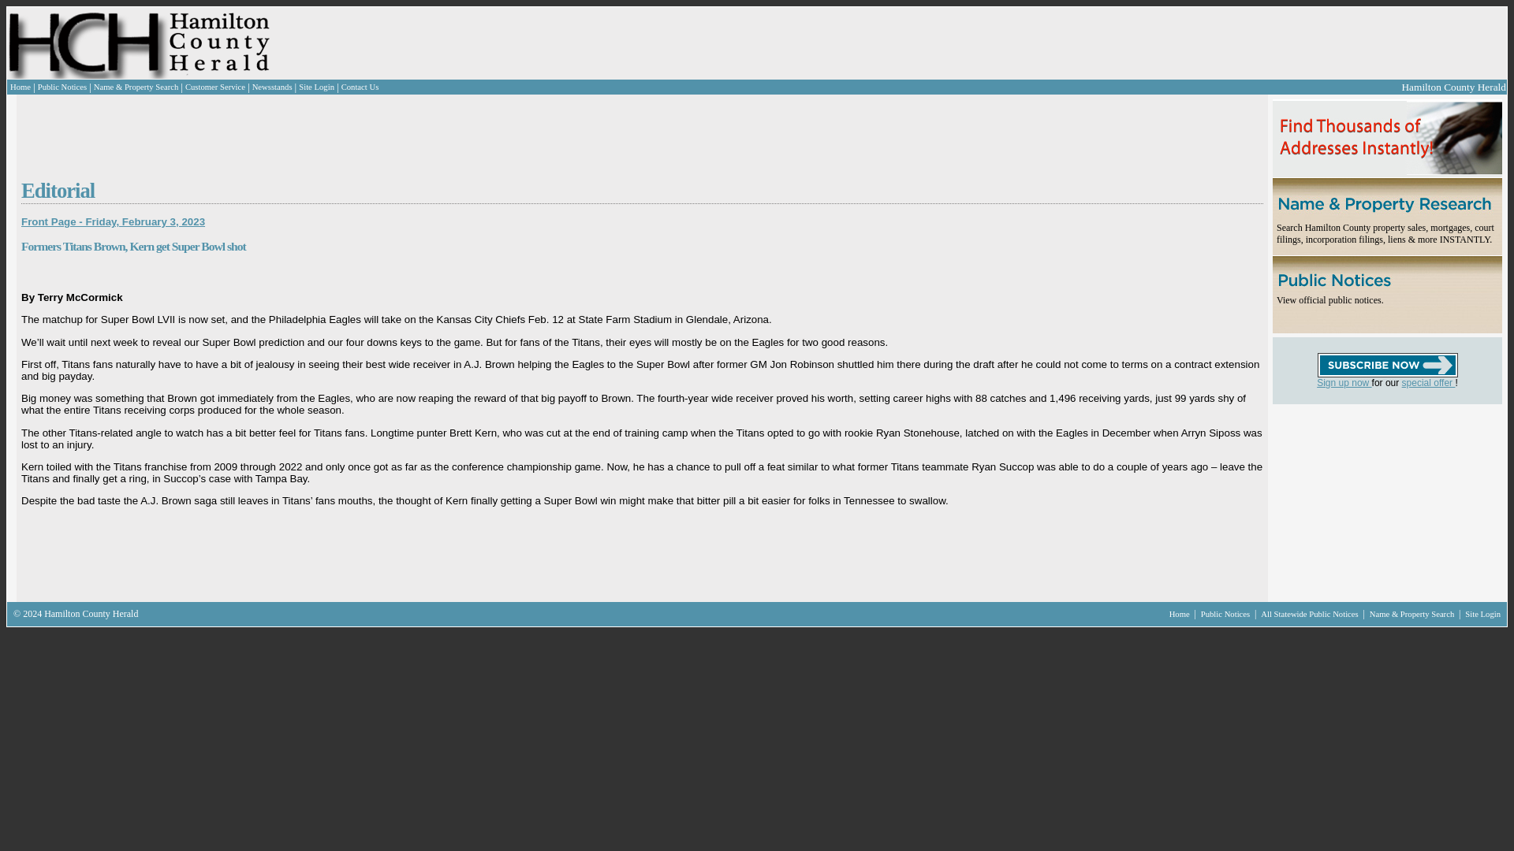  I want to click on Newsstands, so click(272, 87).